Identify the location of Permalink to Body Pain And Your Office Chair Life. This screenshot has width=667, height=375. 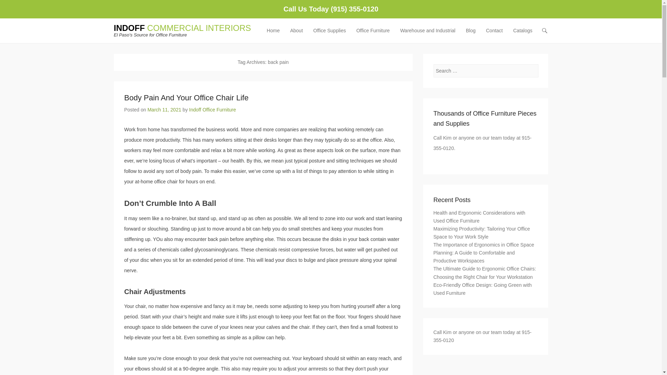
(186, 97).